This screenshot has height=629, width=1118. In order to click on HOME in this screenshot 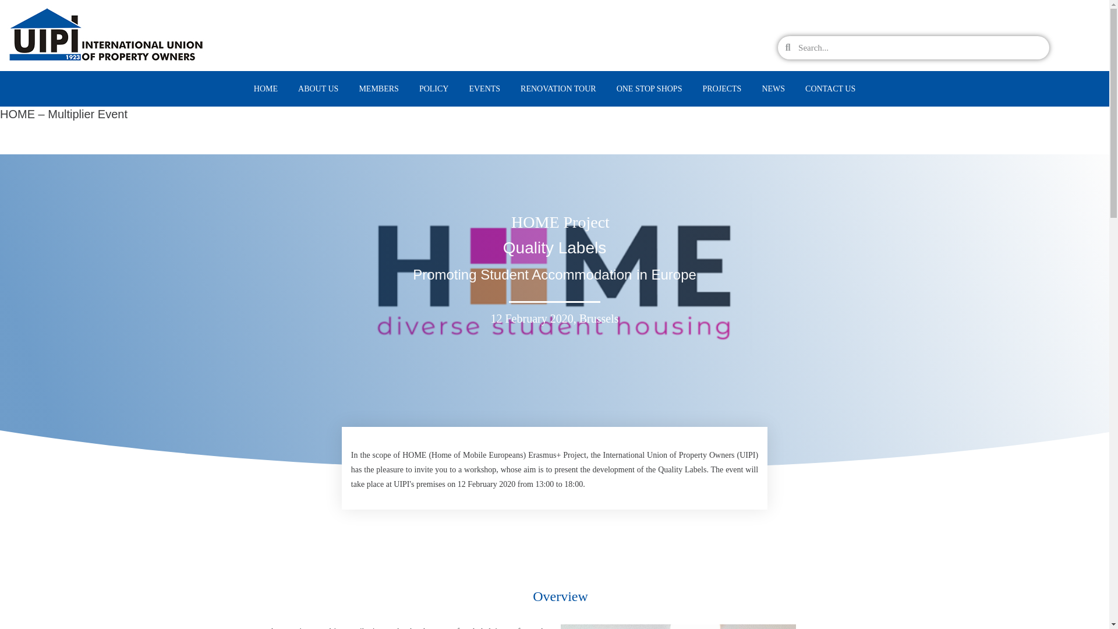, I will do `click(266, 89)`.